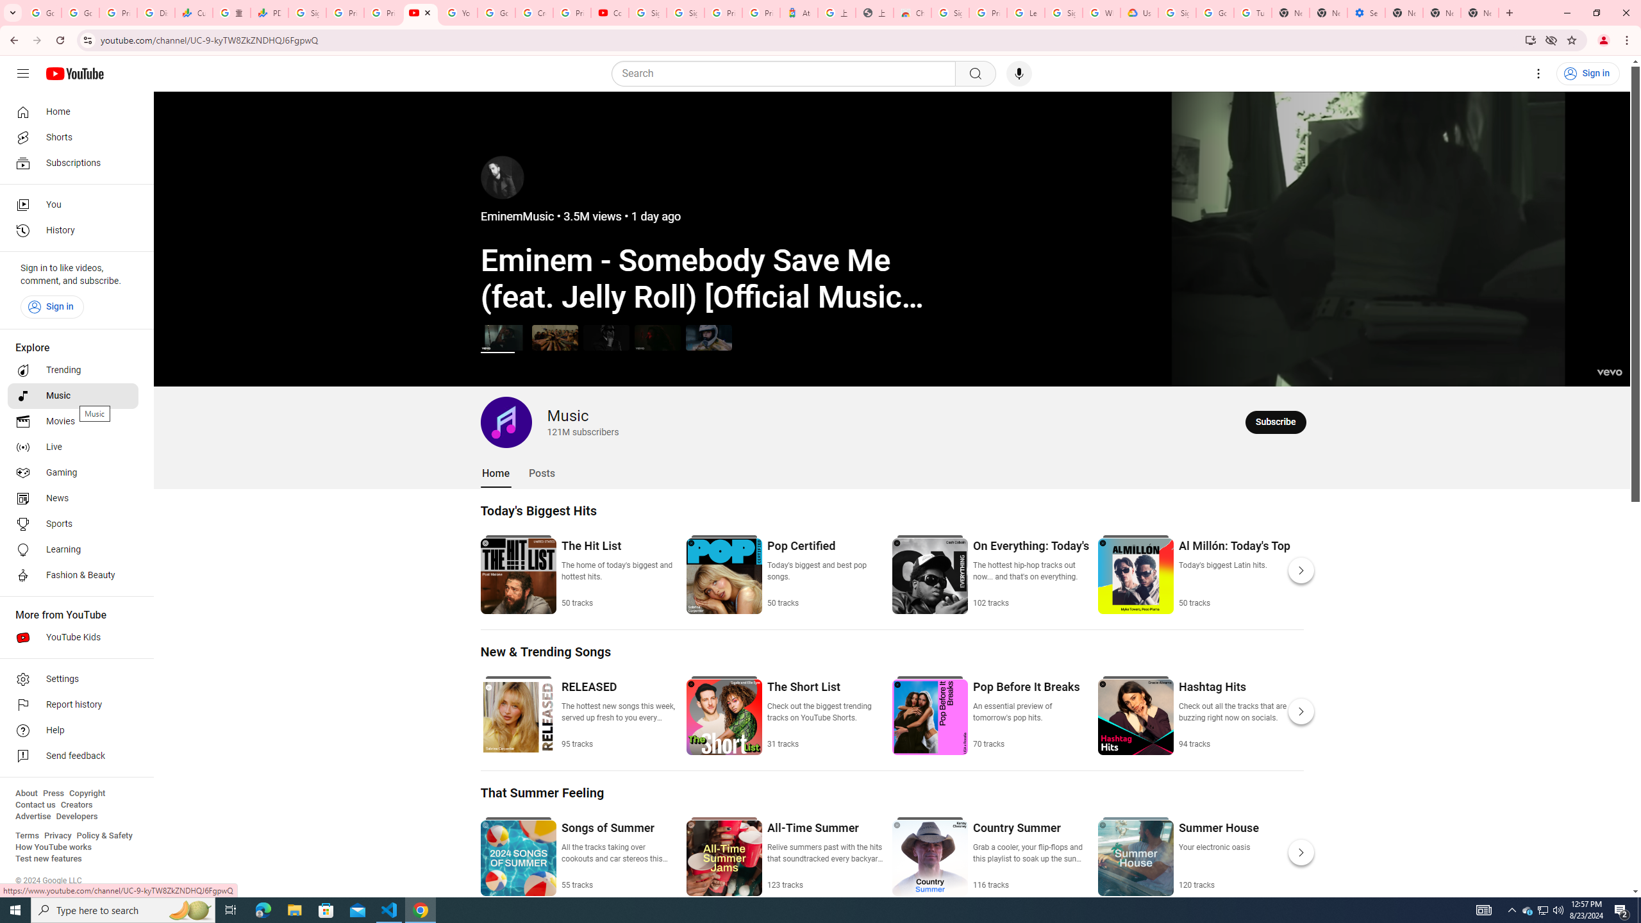 The image size is (1641, 923). What do you see at coordinates (1214, 13) in the screenshot?
I see `Google Account Help` at bounding box center [1214, 13].